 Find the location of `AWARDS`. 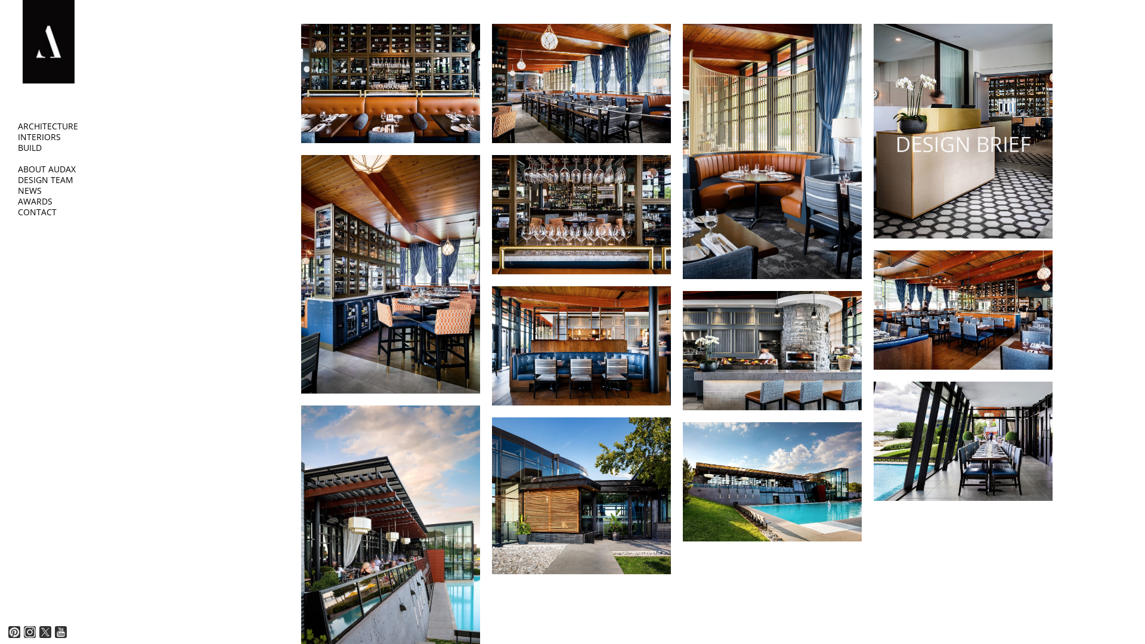

AWARDS is located at coordinates (35, 202).